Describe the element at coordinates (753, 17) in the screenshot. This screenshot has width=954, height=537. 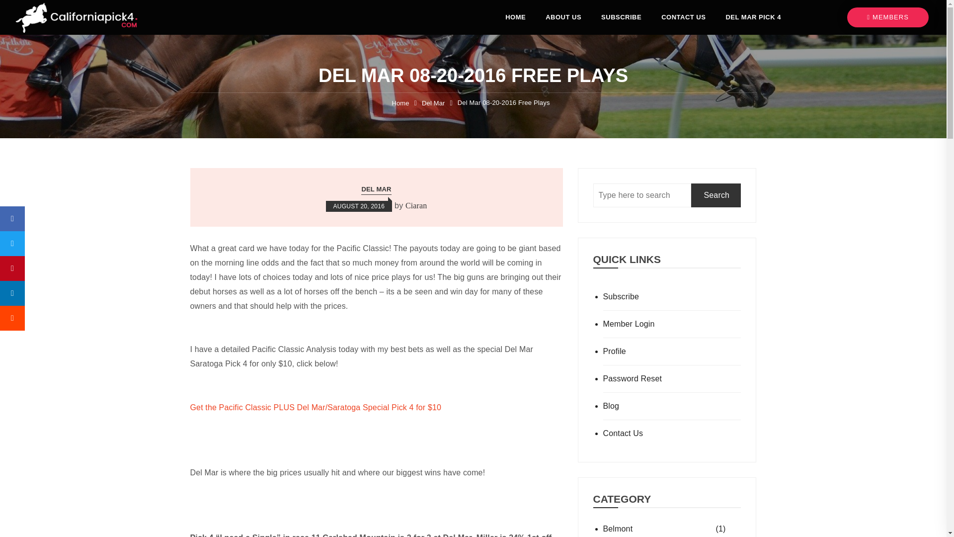
I see `DEL MAR PICK 4` at that location.